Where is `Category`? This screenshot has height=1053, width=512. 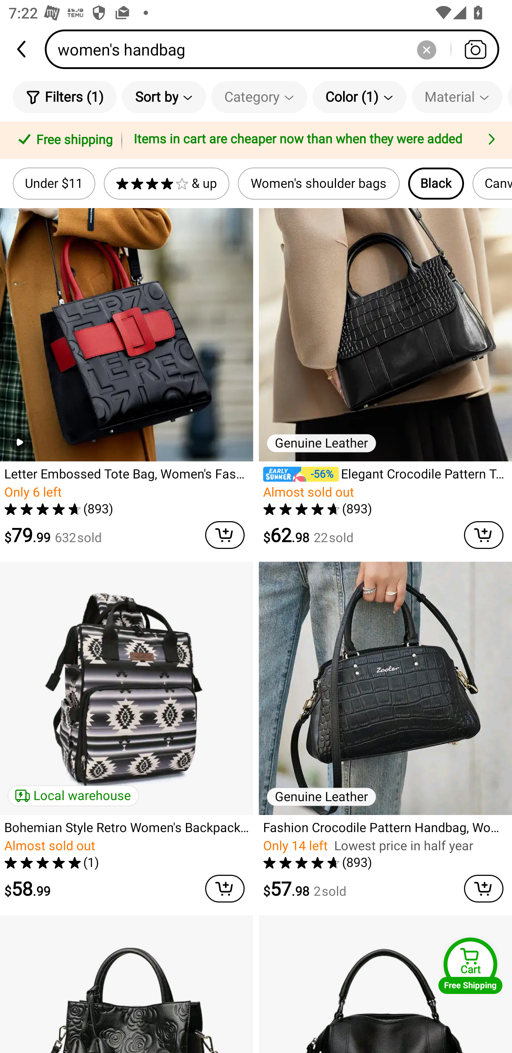 Category is located at coordinates (259, 97).